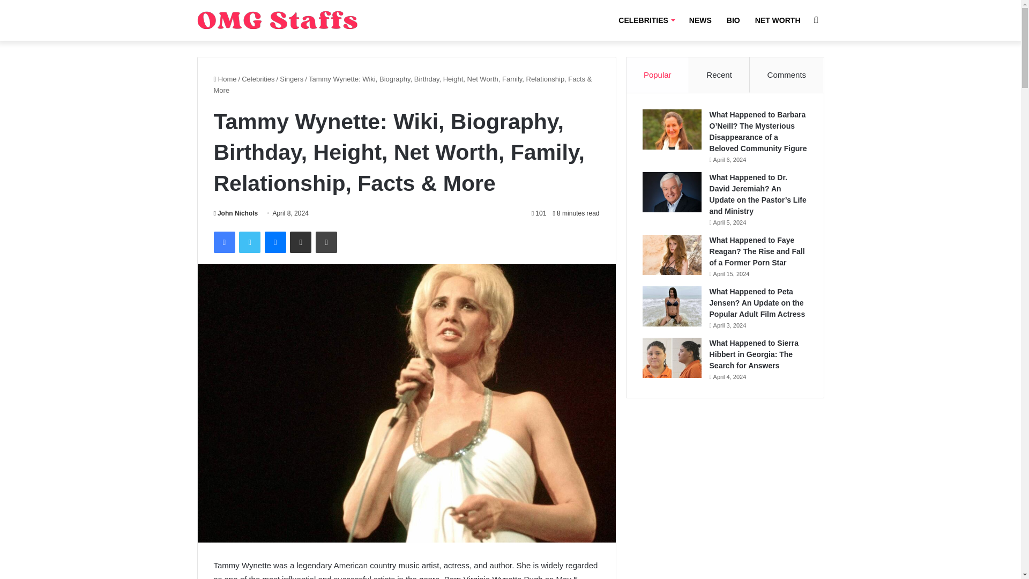  What do you see at coordinates (275, 242) in the screenshot?
I see `Messenger` at bounding box center [275, 242].